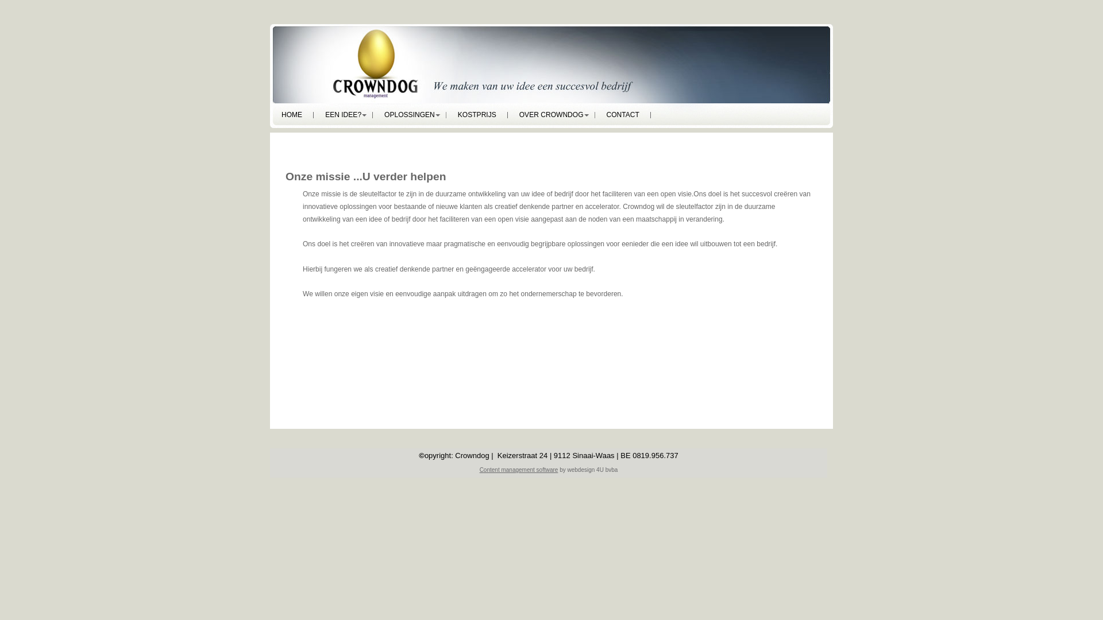  Describe the element at coordinates (519, 470) in the screenshot. I see `Content management software` at that location.